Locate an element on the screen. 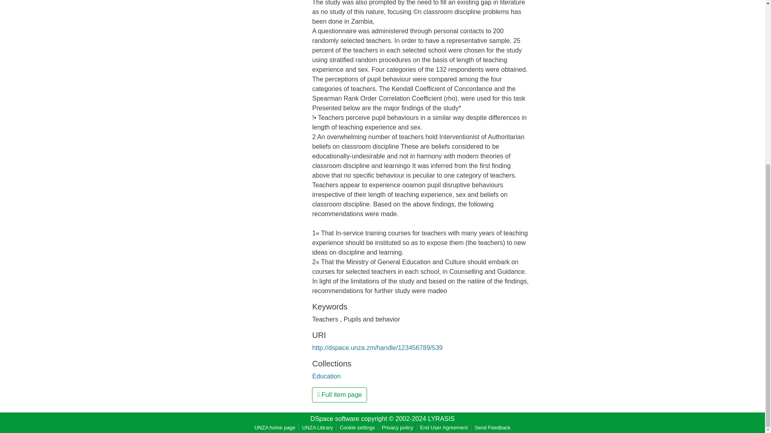 This screenshot has height=433, width=771. LYRASIS is located at coordinates (441, 419).